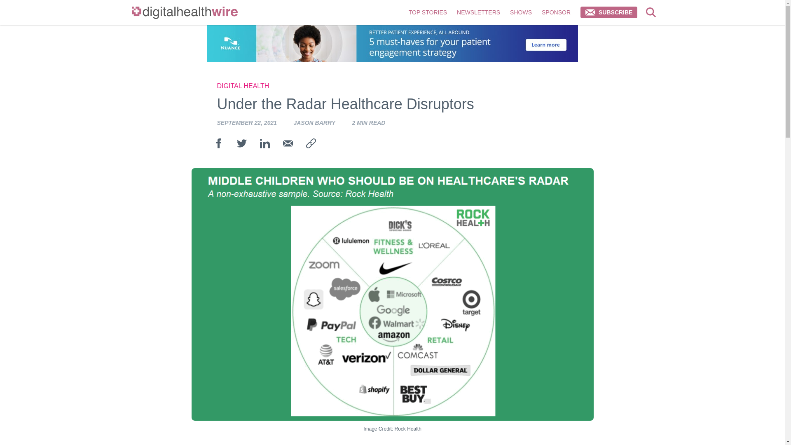  Describe the element at coordinates (428, 12) in the screenshot. I see `TOP STORIES` at that location.